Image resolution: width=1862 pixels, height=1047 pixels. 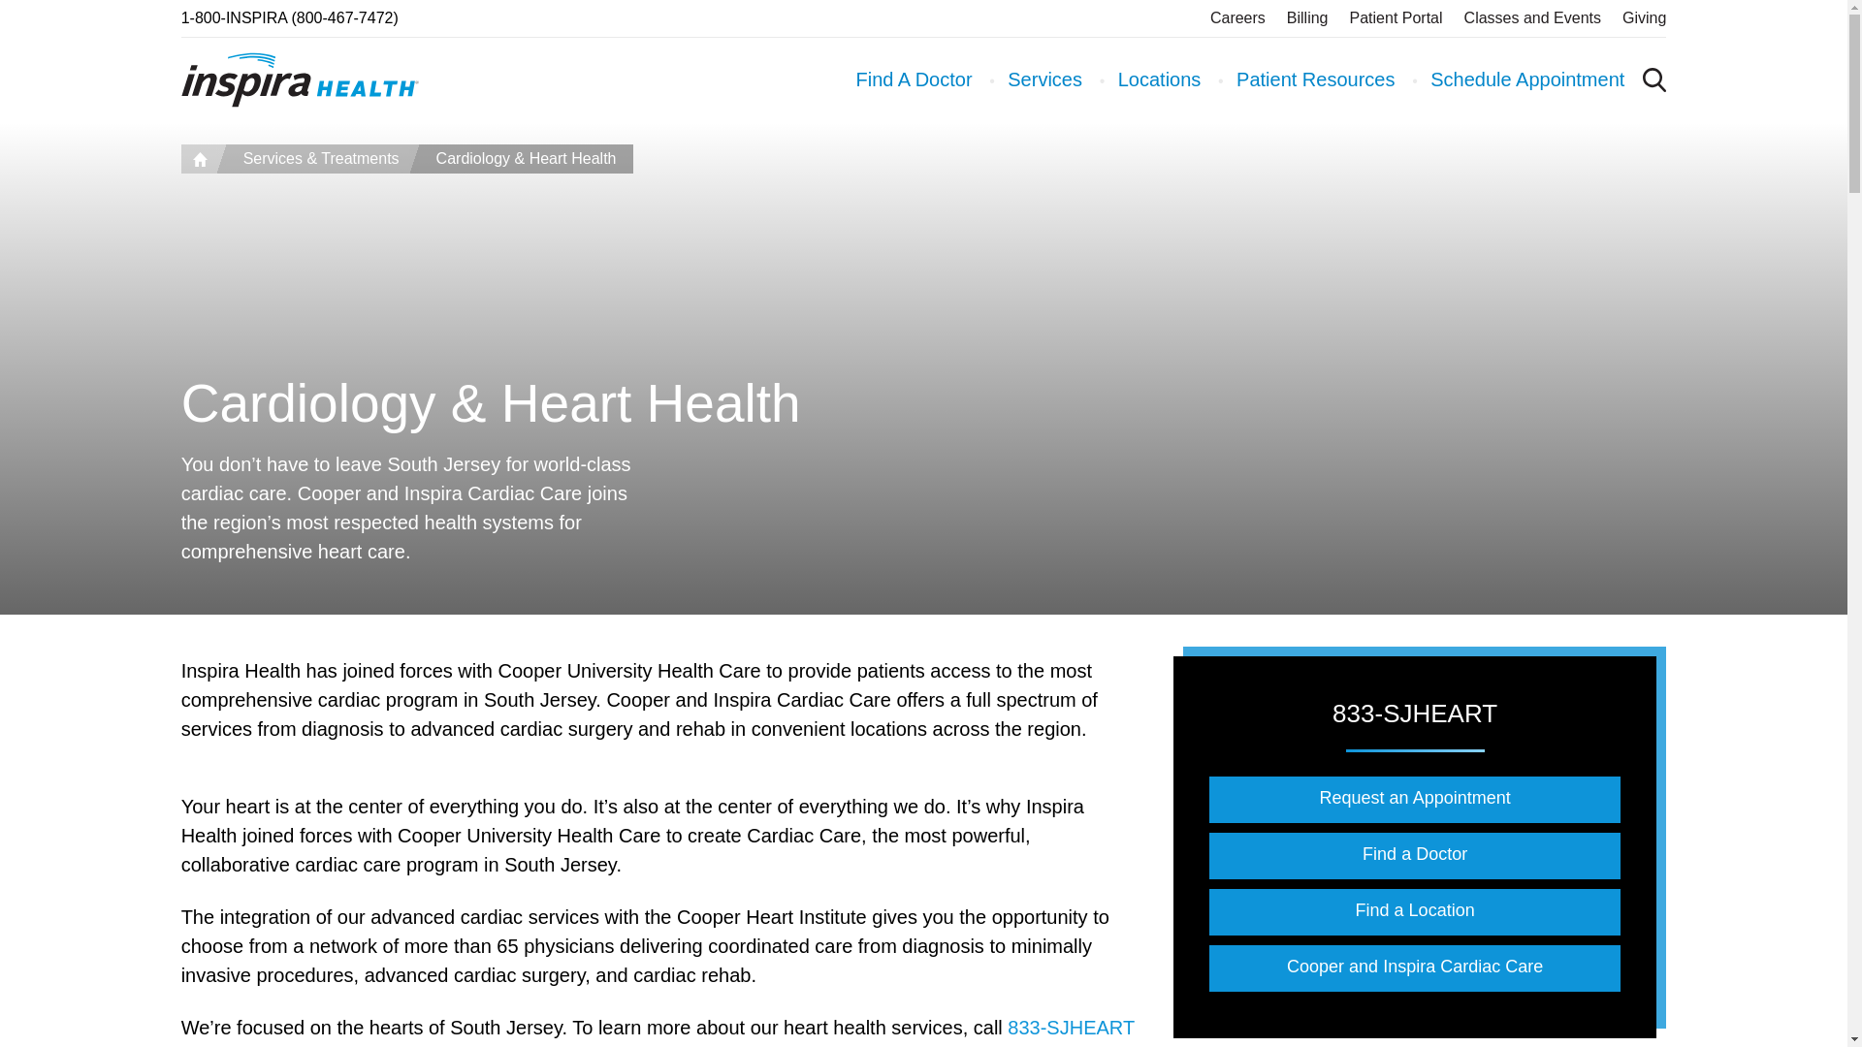 I want to click on Home, so click(x=198, y=159).